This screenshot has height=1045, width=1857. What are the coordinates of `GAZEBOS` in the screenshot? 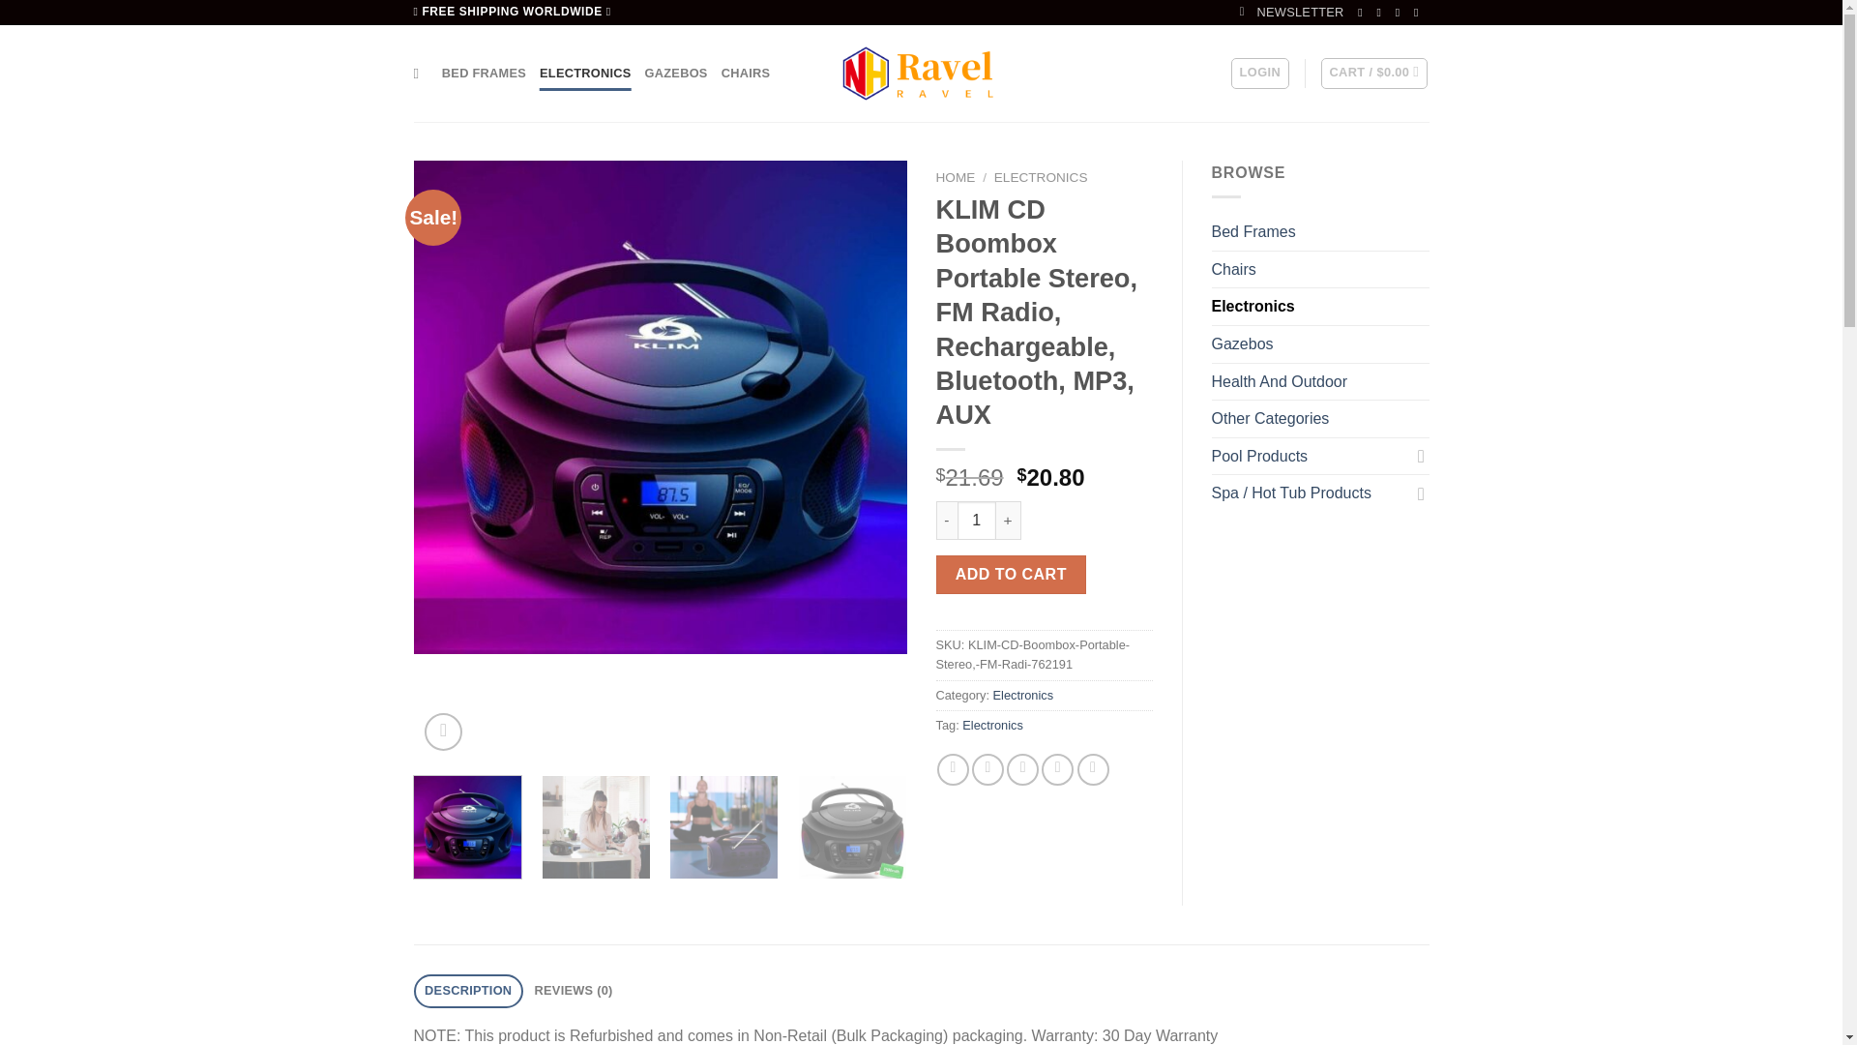 It's located at (675, 74).